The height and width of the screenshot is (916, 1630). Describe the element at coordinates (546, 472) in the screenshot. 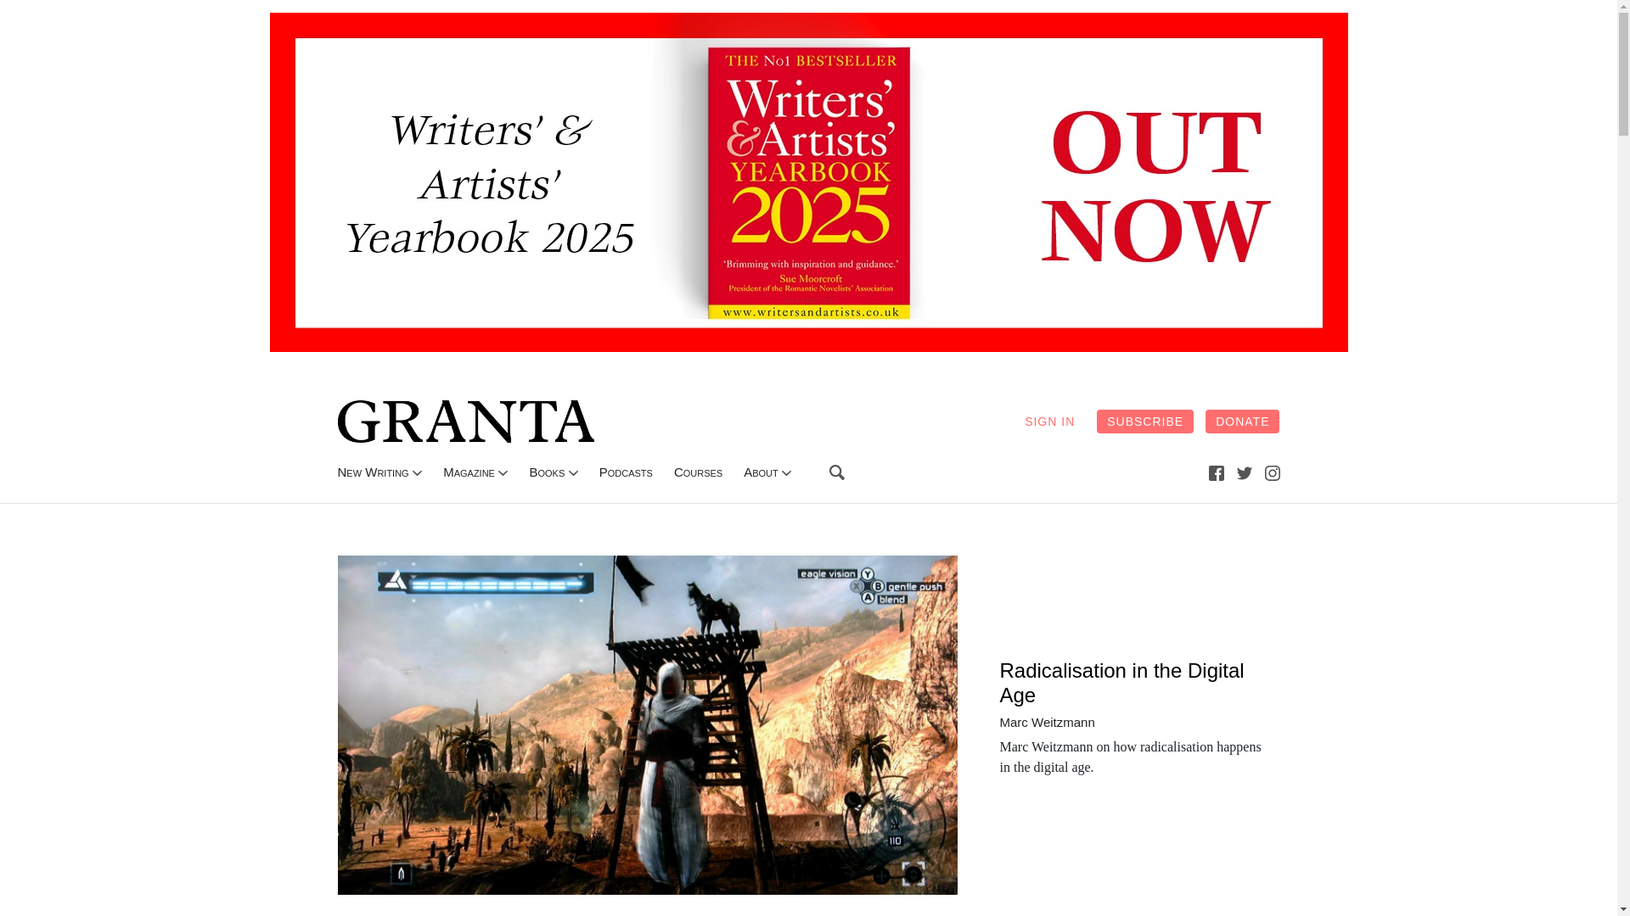

I see `books` at that location.